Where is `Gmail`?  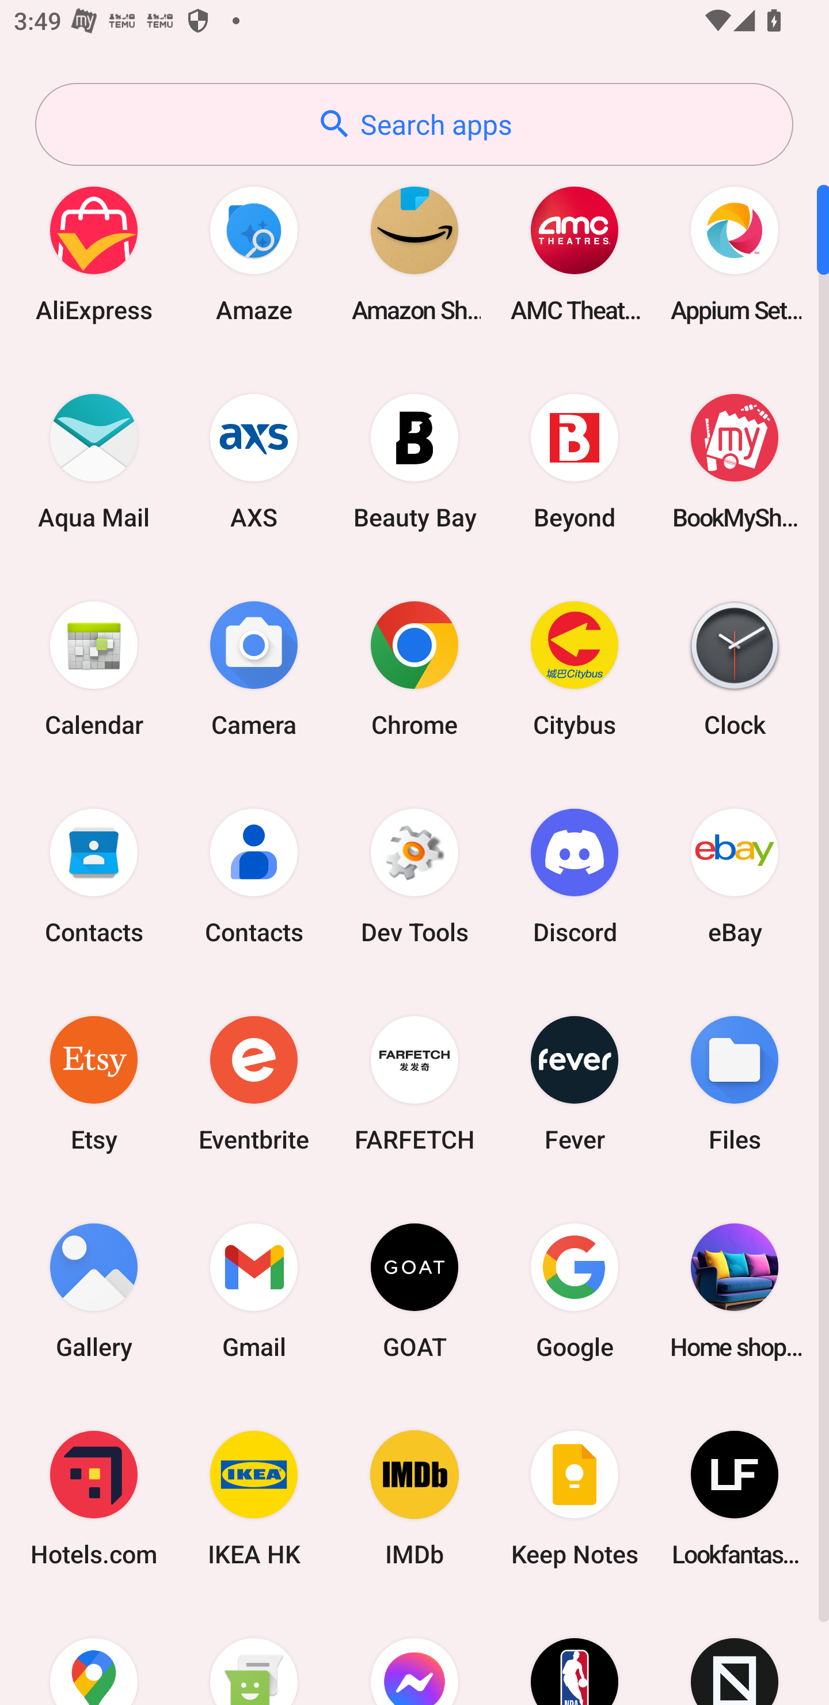 Gmail is located at coordinates (254, 1290).